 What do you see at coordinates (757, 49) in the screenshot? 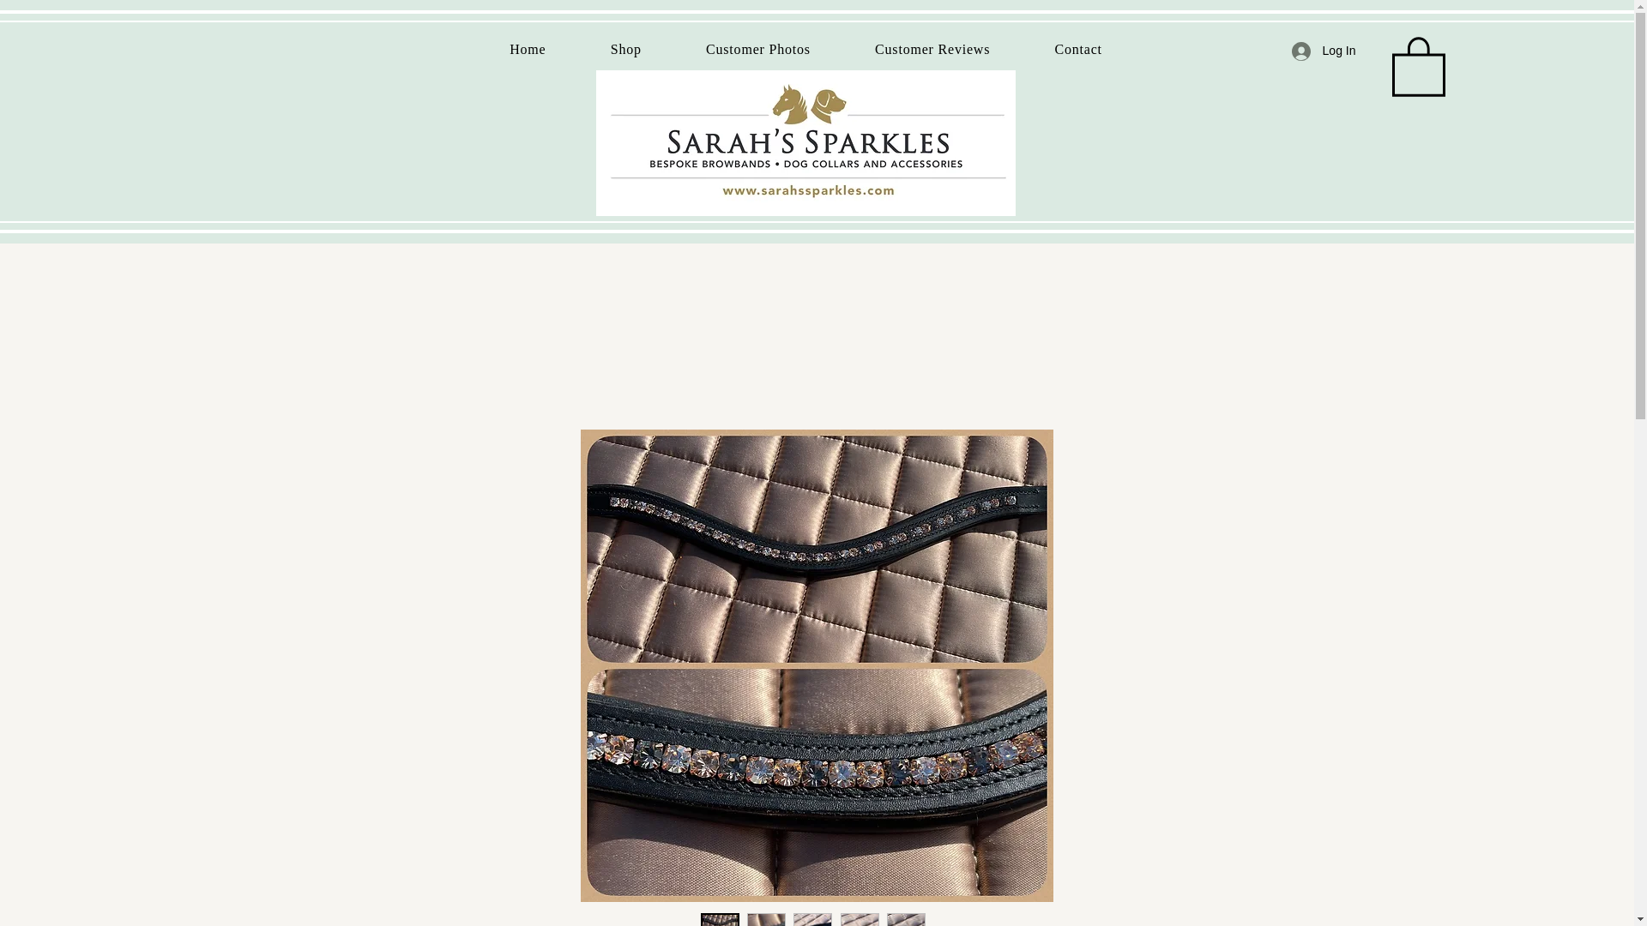
I see `Customer Photos` at bounding box center [757, 49].